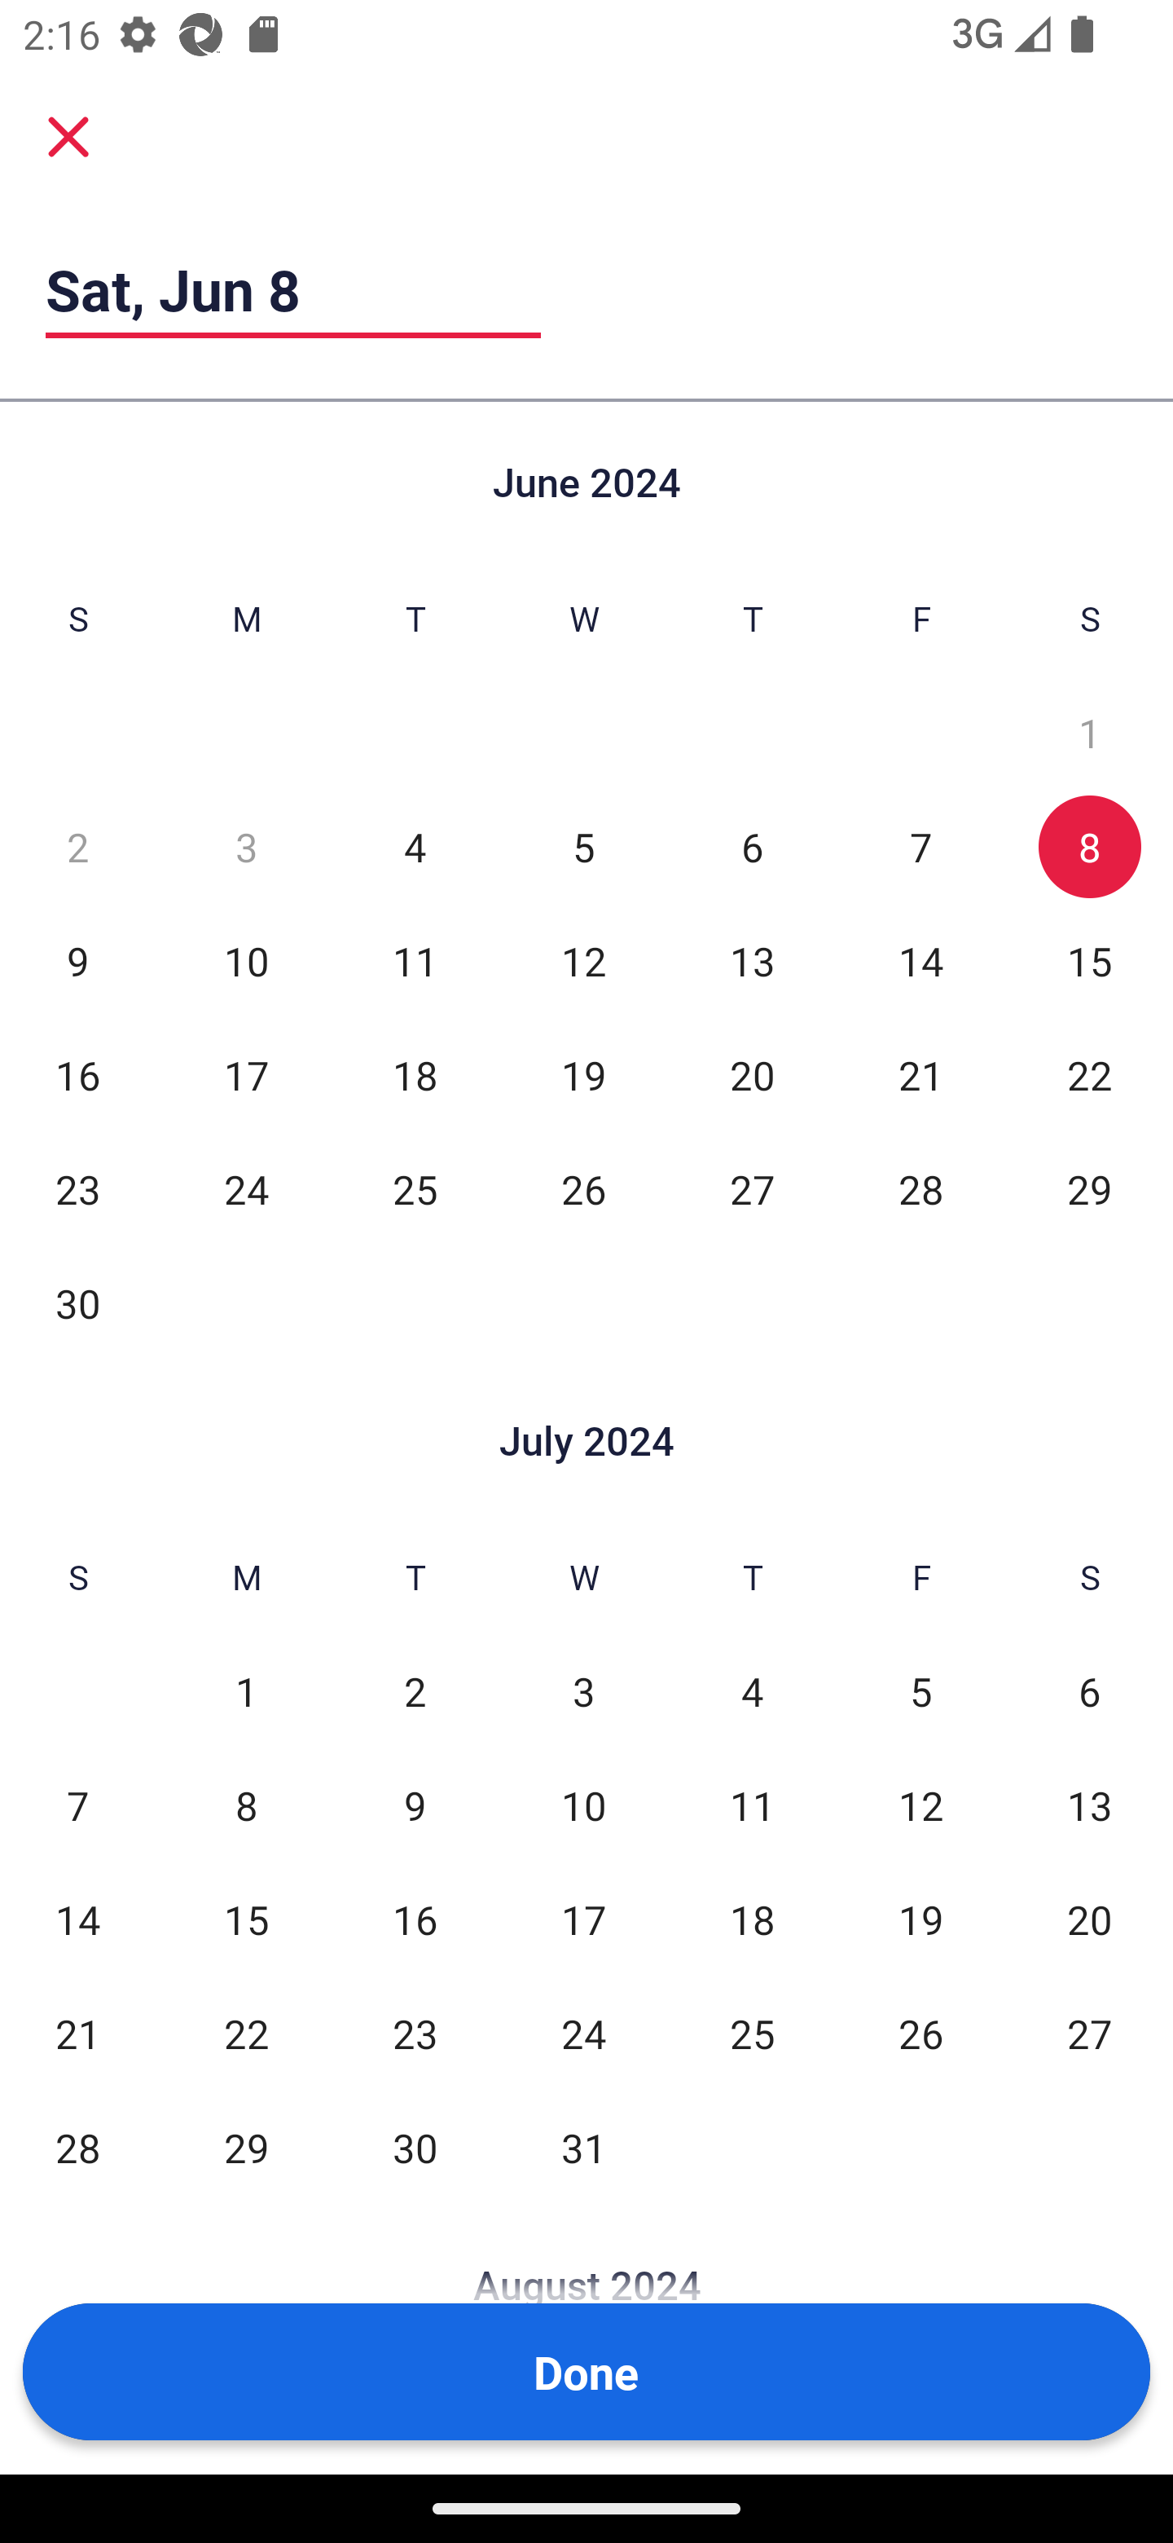 This screenshot has height=2543, width=1173. I want to click on 21 Sun, Jul 21, Not Selected, so click(77, 2033).